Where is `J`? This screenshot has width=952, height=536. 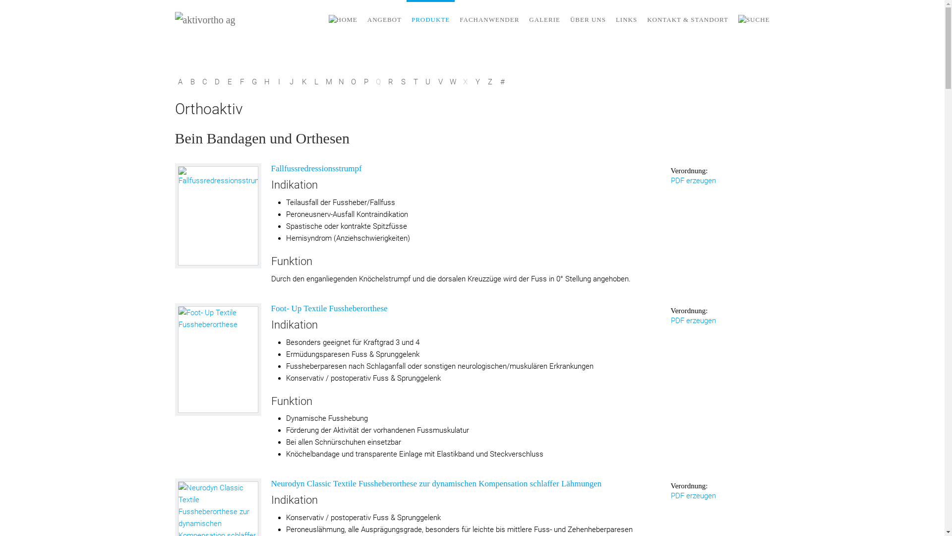 J is located at coordinates (292, 82).